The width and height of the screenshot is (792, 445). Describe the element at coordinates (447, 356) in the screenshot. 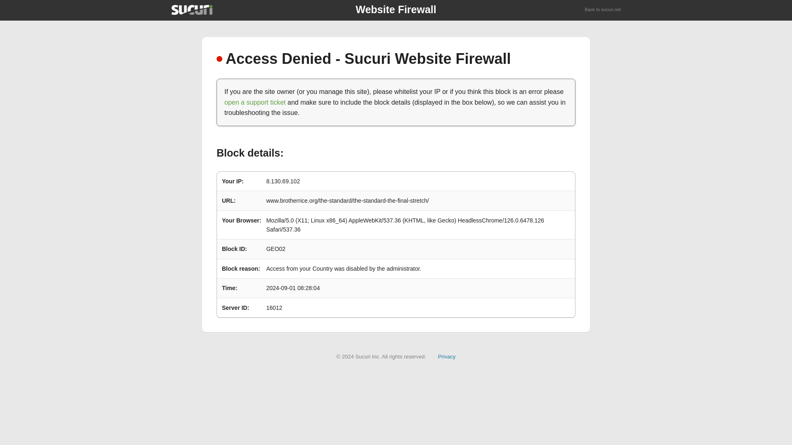

I see `Privacy` at that location.